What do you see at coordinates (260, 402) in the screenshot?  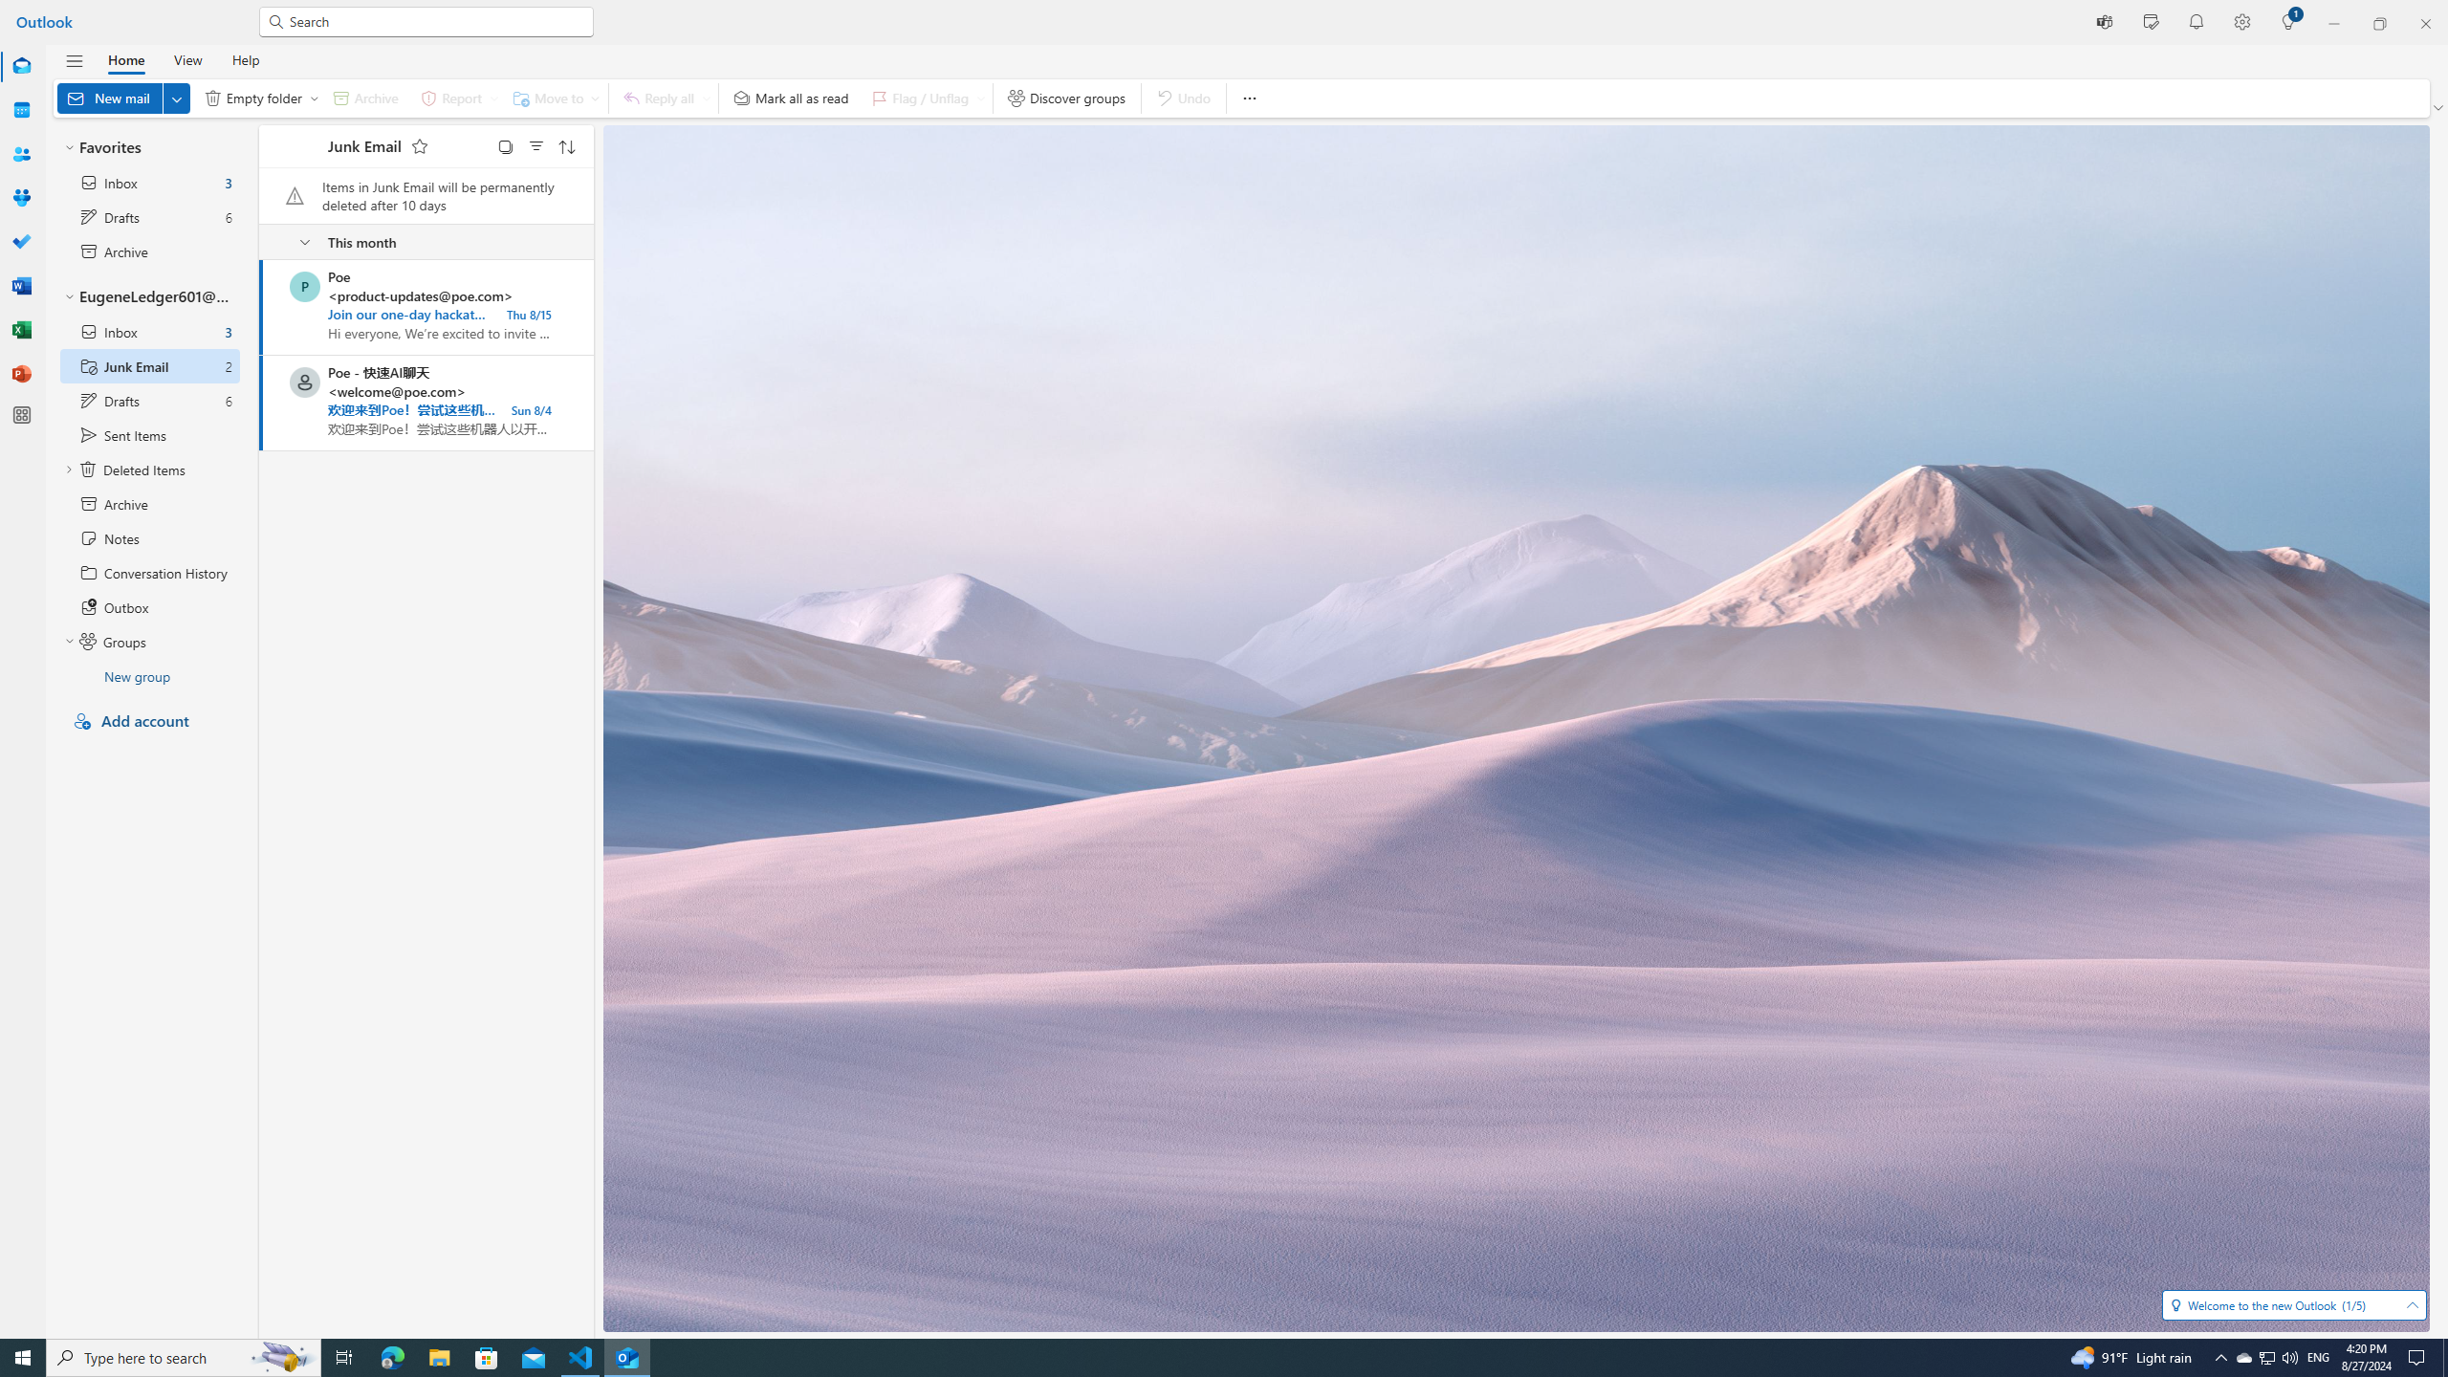 I see `Mark as read` at bounding box center [260, 402].